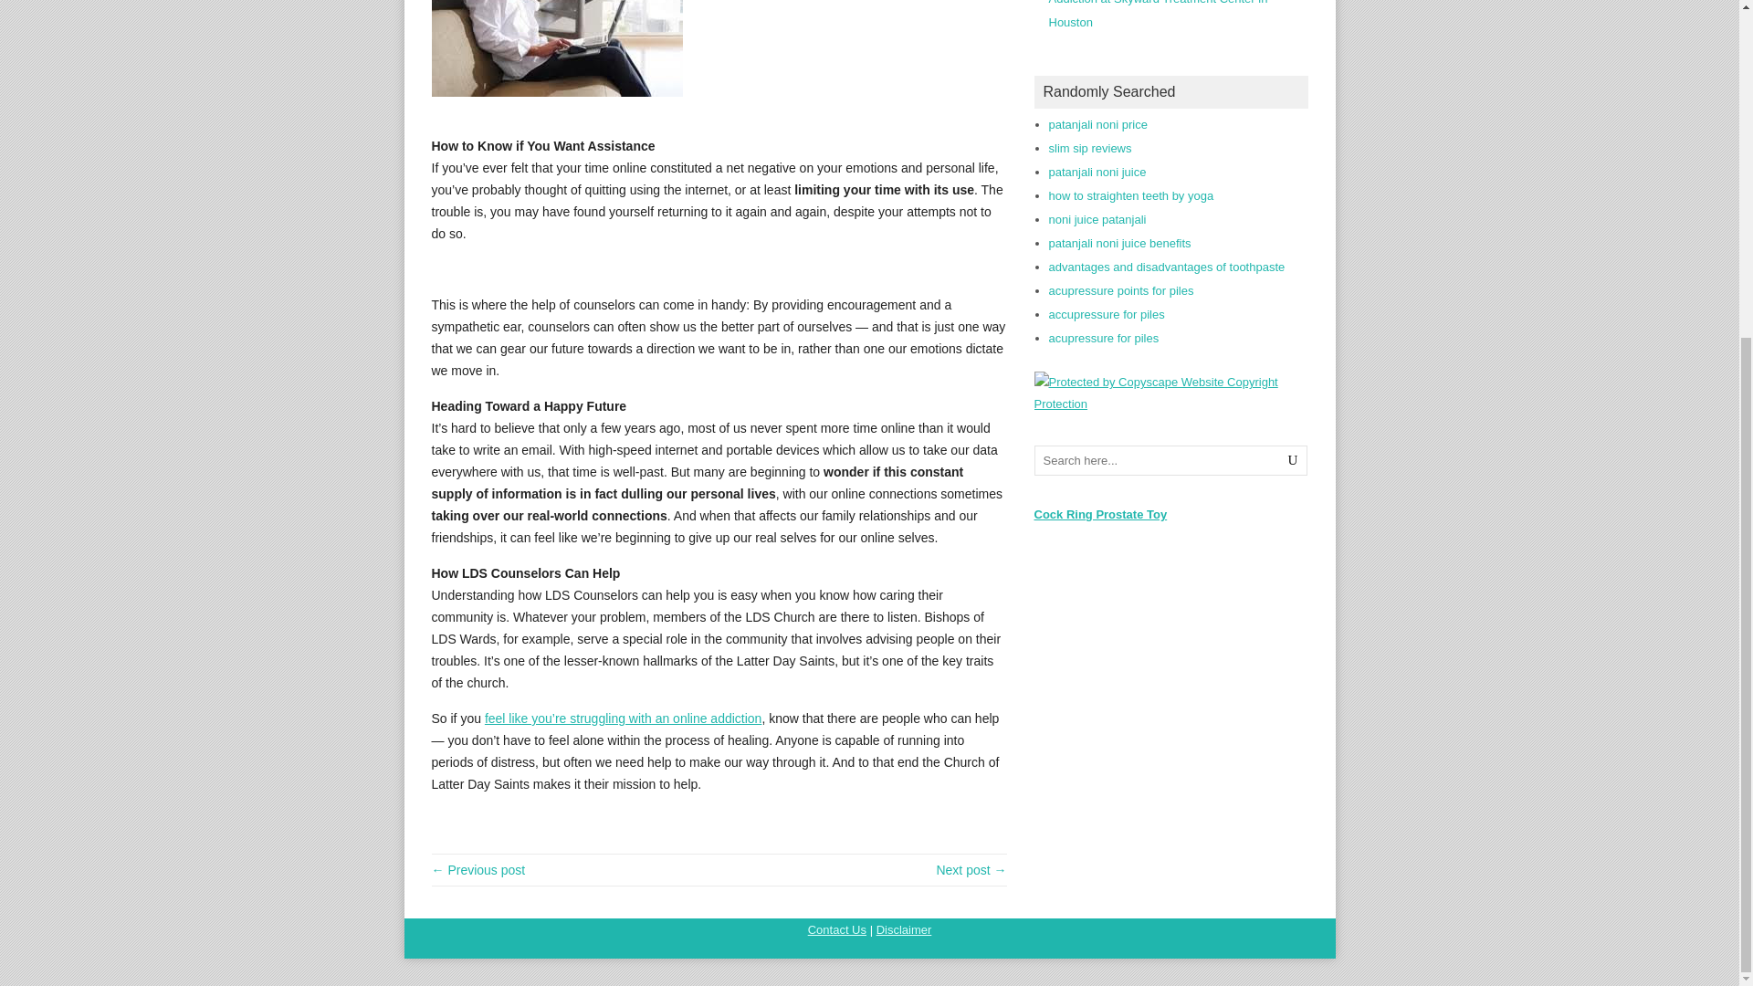 This screenshot has height=986, width=1753. Describe the element at coordinates (971, 870) in the screenshot. I see `Health and safety measures To Be Taken While visiting London` at that location.